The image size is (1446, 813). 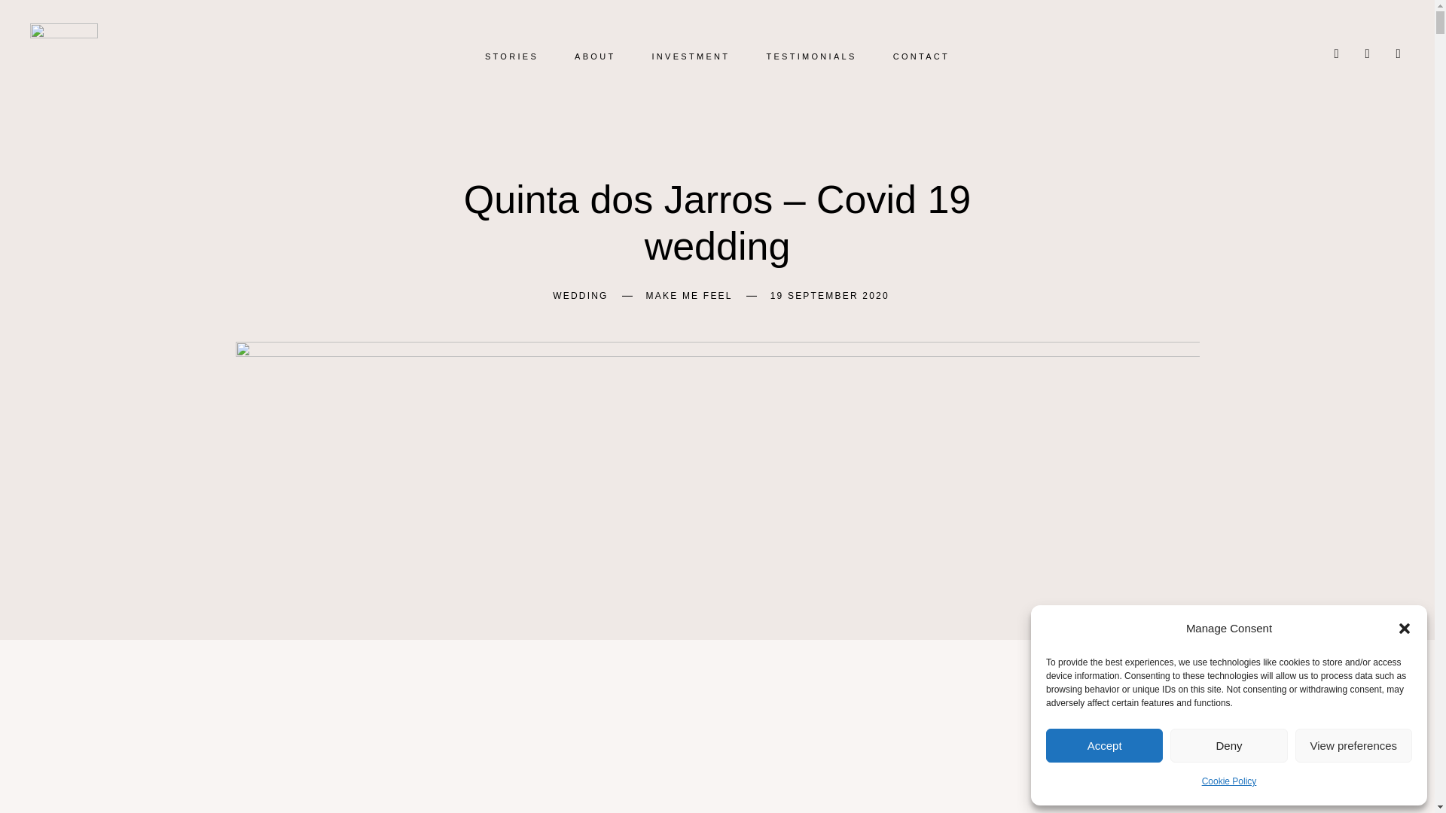 What do you see at coordinates (1104, 745) in the screenshot?
I see `Accept` at bounding box center [1104, 745].